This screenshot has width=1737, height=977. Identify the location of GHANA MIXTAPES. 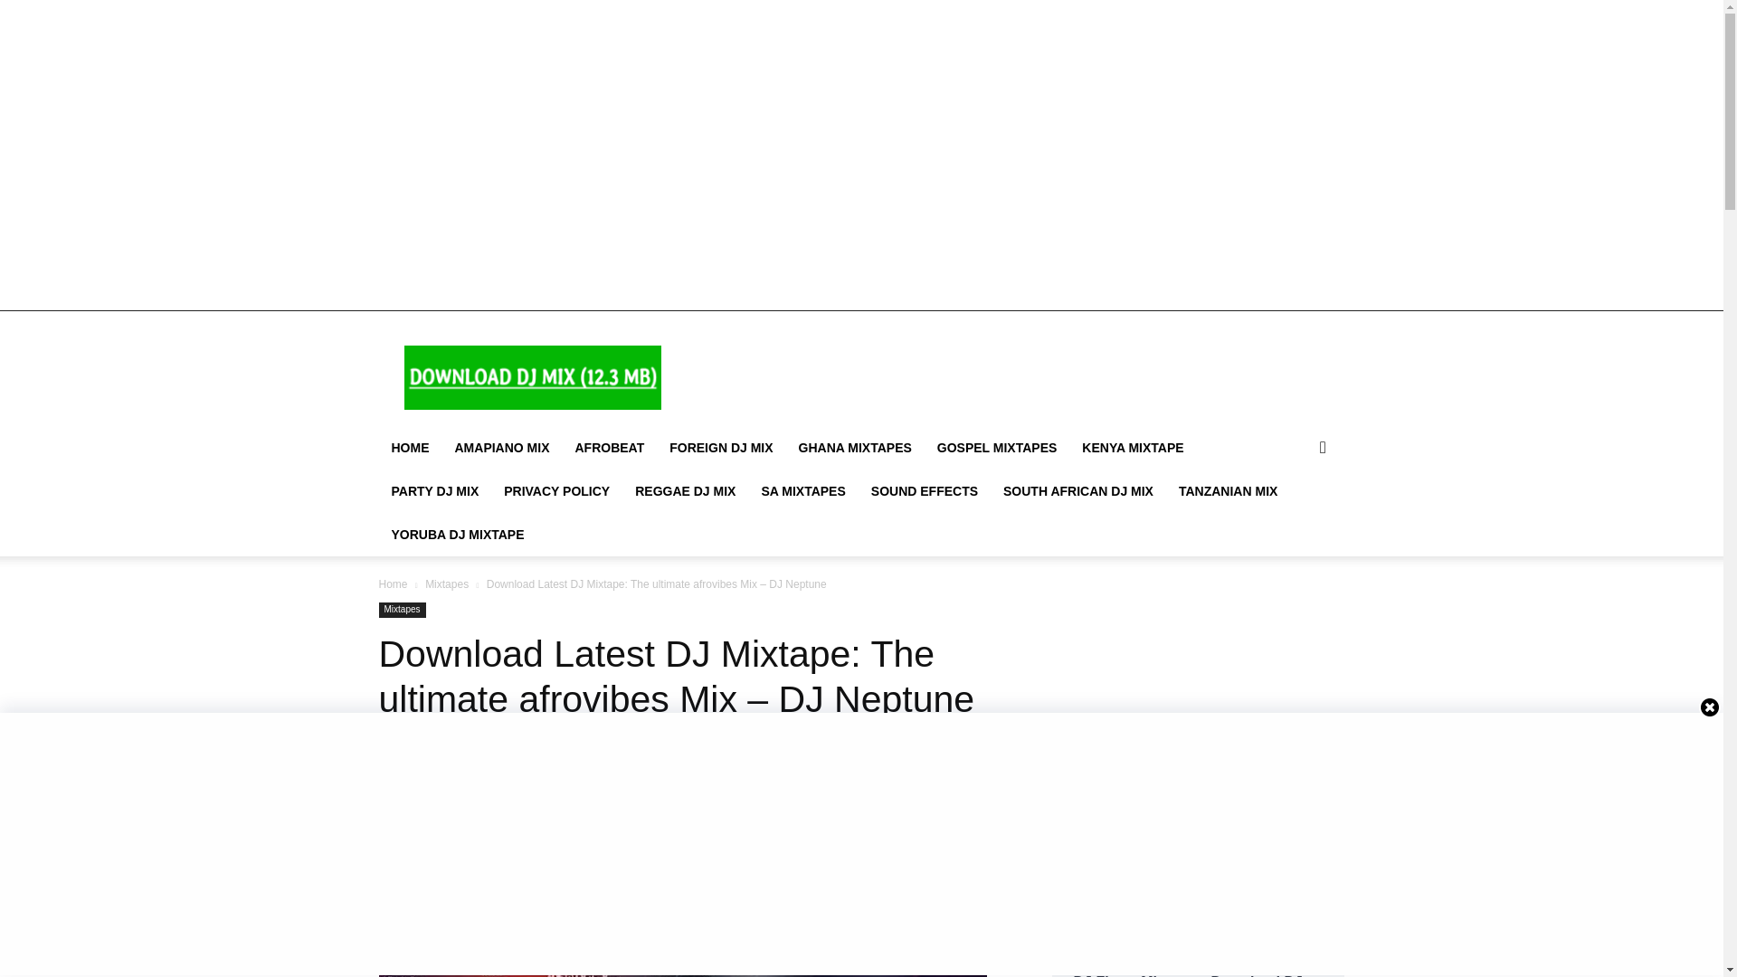
(855, 447).